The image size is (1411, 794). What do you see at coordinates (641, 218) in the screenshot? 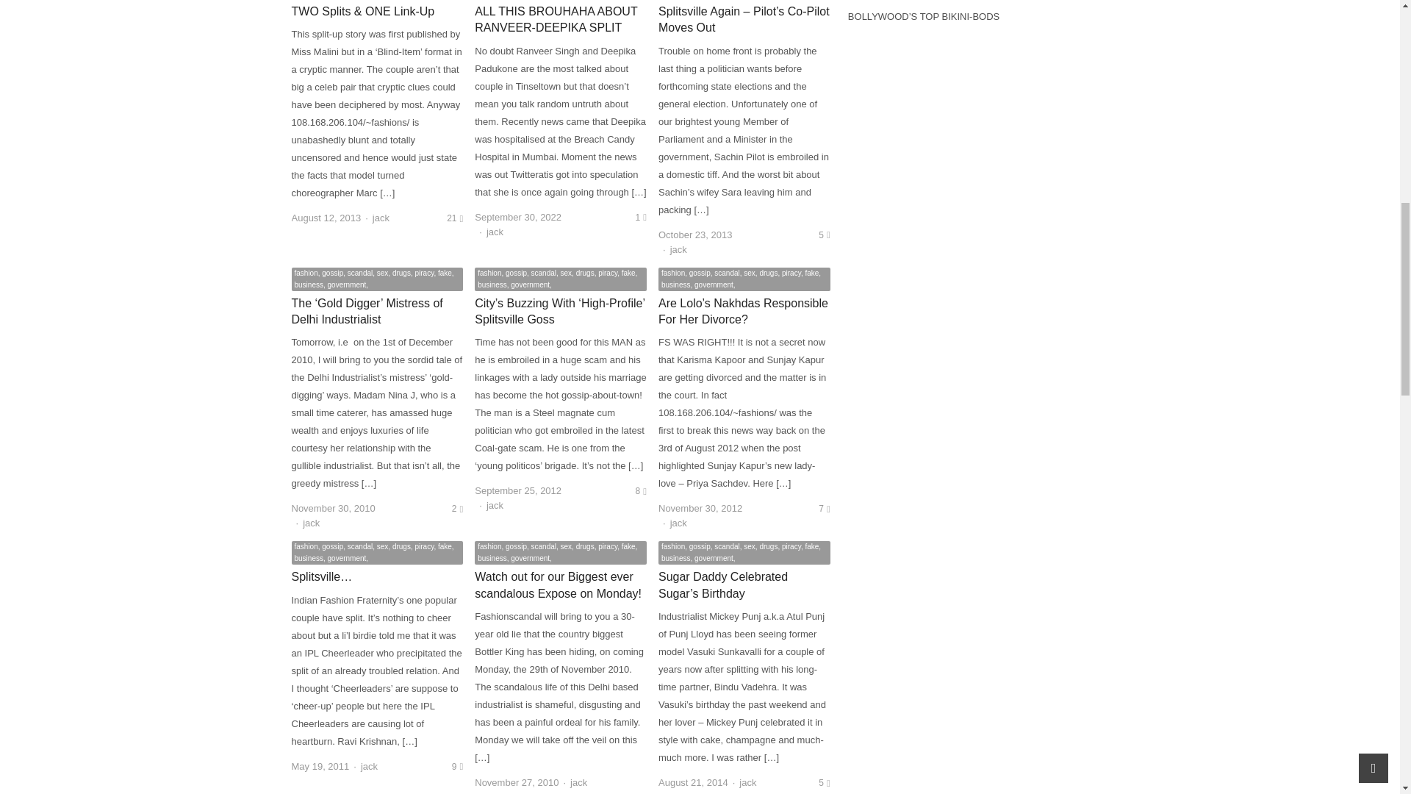
I see `Comment on ALL THIS BROUHAHA ABOUT RANVEER-DEEPIKA SPLIT` at bounding box center [641, 218].